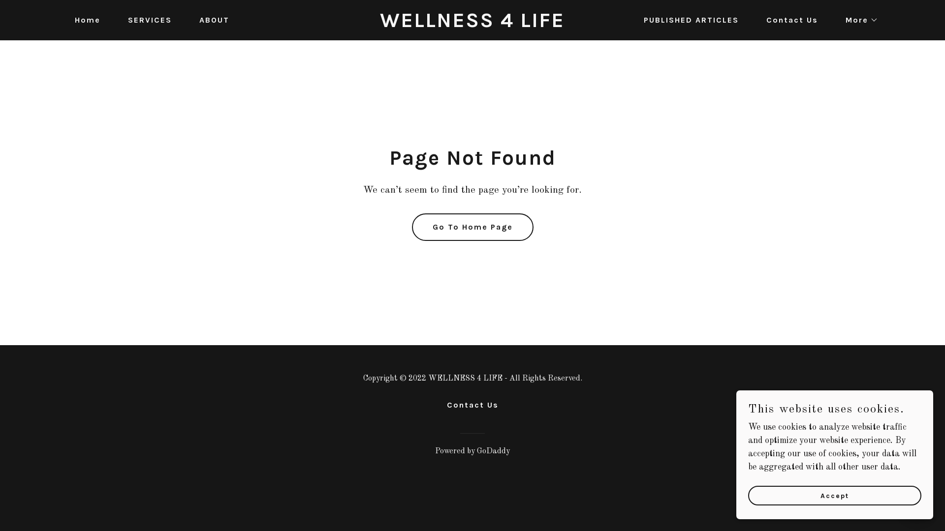  Describe the element at coordinates (788, 20) in the screenshot. I see `Contact Us` at that location.